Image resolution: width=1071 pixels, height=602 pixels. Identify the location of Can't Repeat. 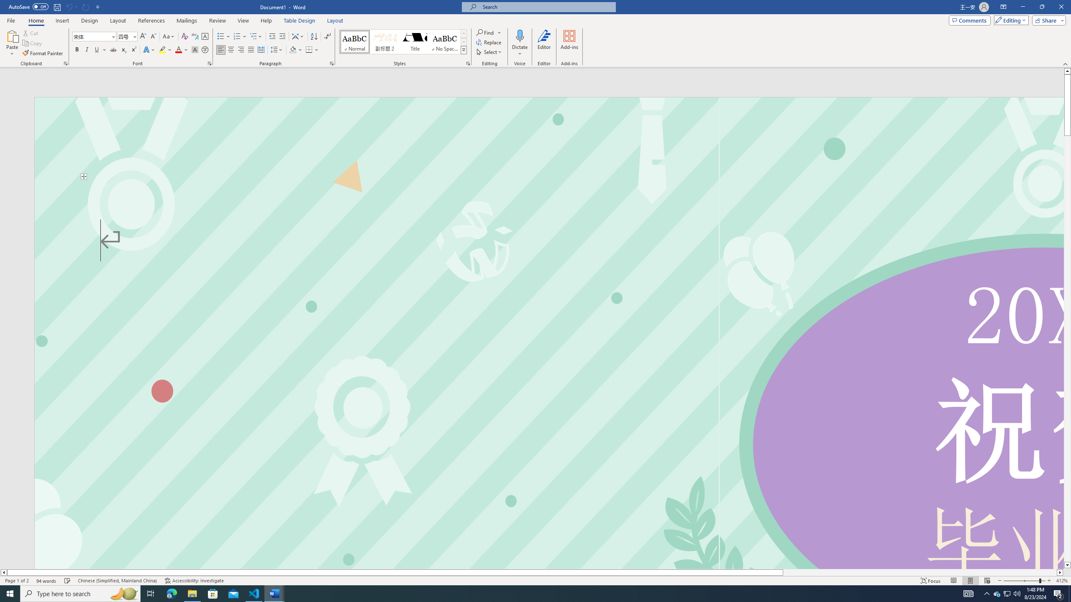
(86, 7).